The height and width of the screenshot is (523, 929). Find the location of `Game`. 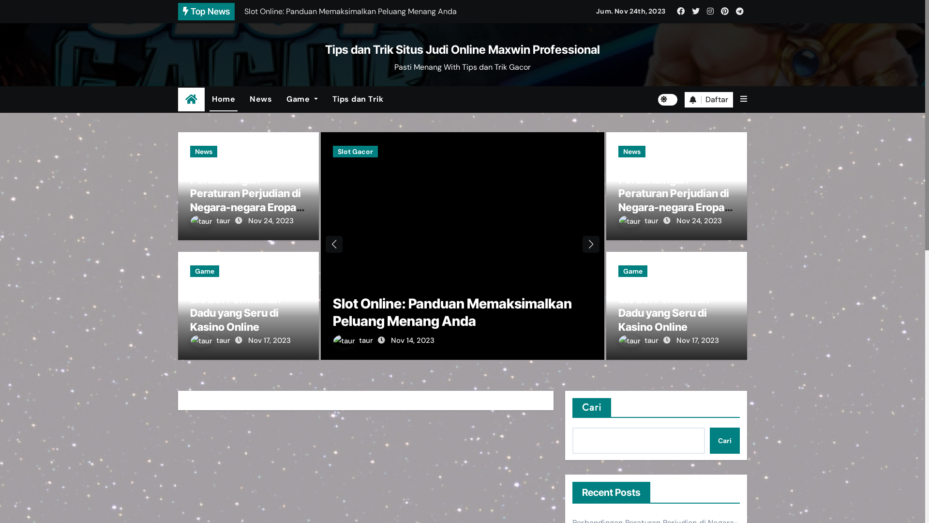

Game is located at coordinates (302, 99).